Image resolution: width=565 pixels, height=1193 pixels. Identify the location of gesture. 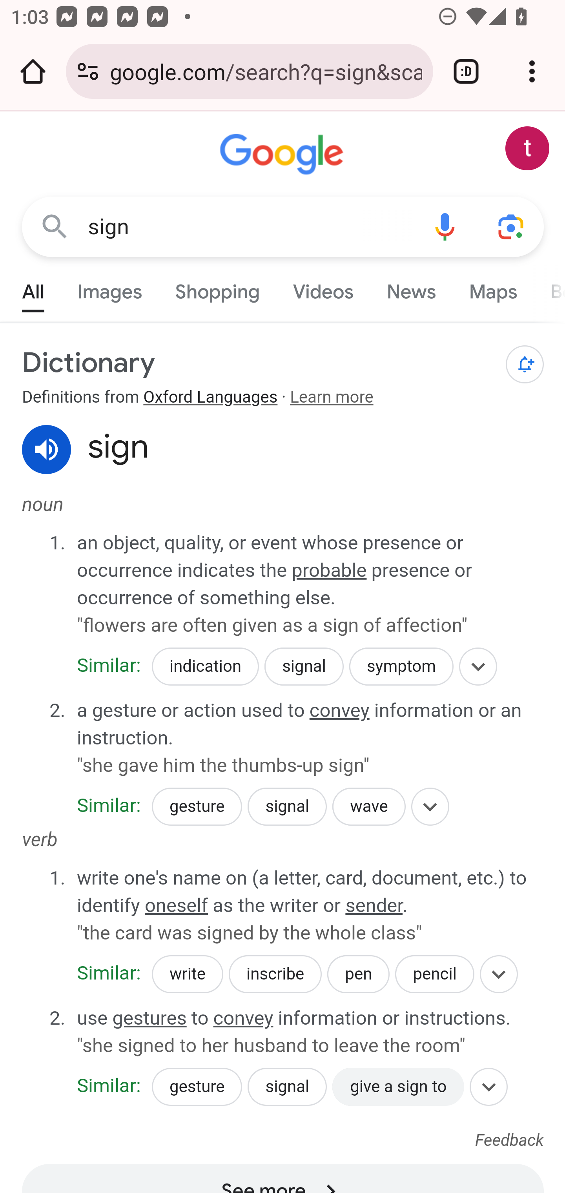
(197, 1087).